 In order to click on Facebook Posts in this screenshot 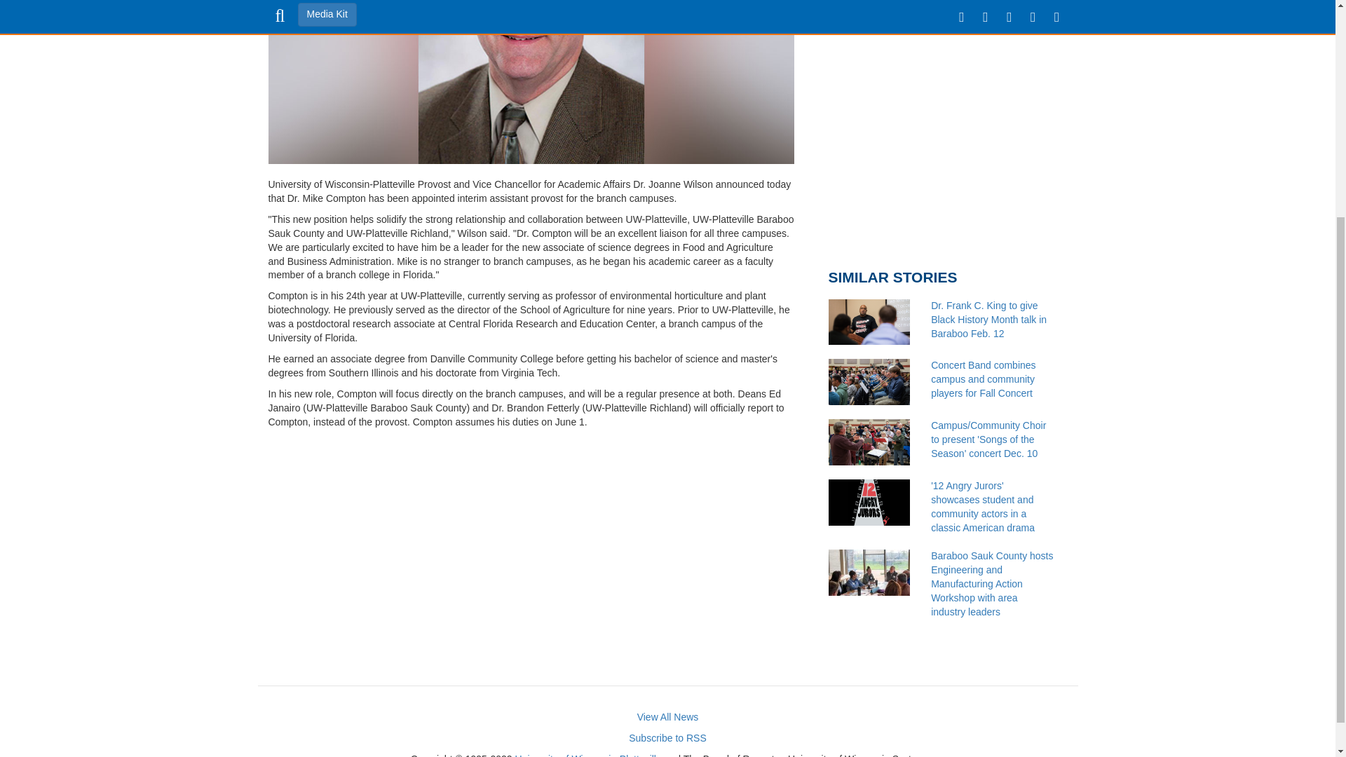, I will do `click(948, 125)`.